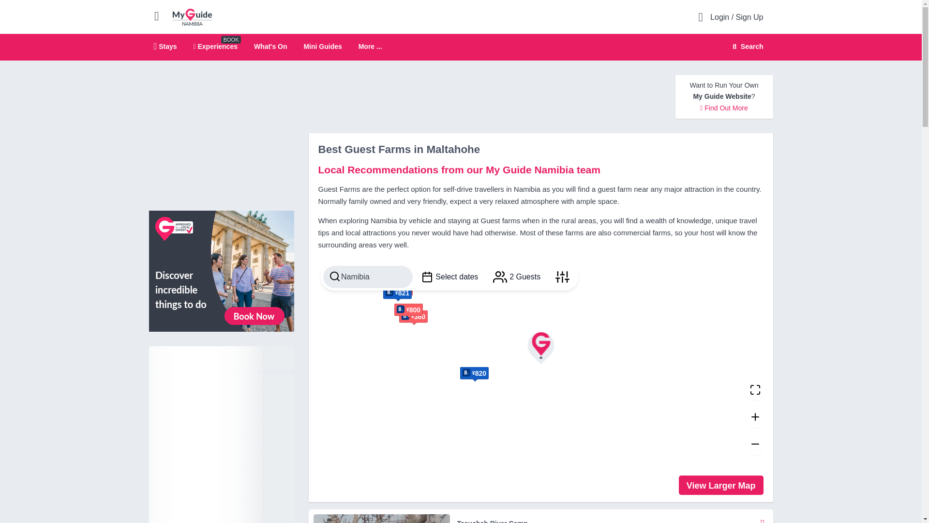 This screenshot has width=929, height=523. I want to click on View All Experiences, so click(222, 270).